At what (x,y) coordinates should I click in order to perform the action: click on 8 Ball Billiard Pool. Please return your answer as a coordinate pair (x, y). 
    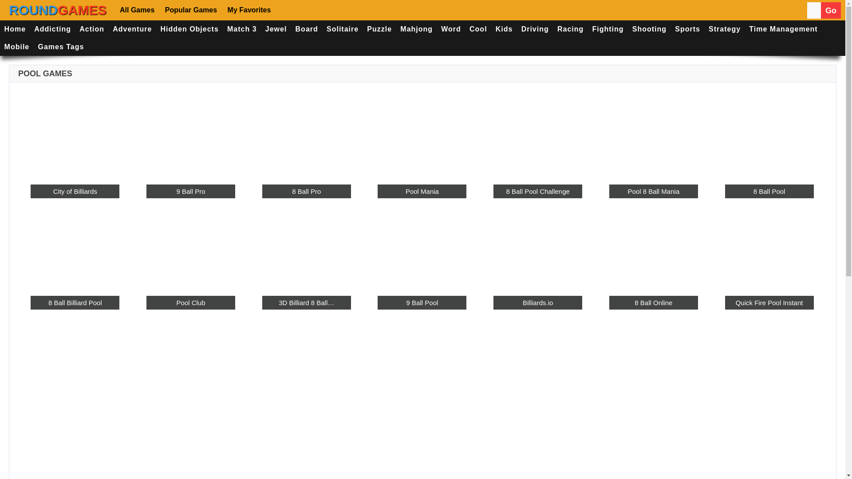
    Looking at the image, I should click on (75, 302).